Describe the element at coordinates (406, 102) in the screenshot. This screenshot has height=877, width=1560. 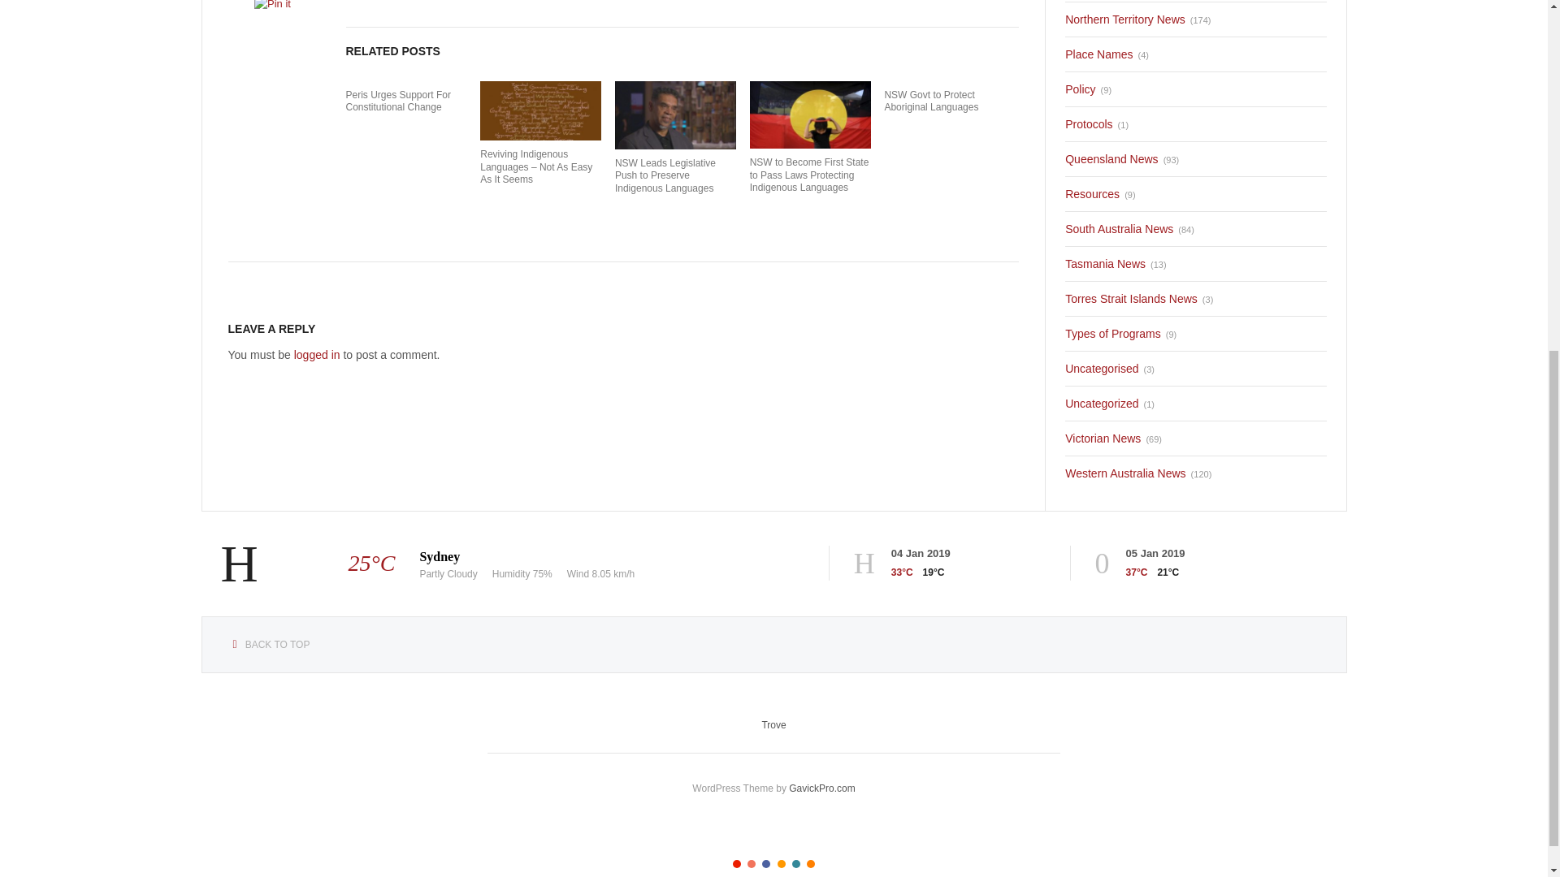
I see `Permalink to Peris Urges Support For Constitutional Change` at that location.